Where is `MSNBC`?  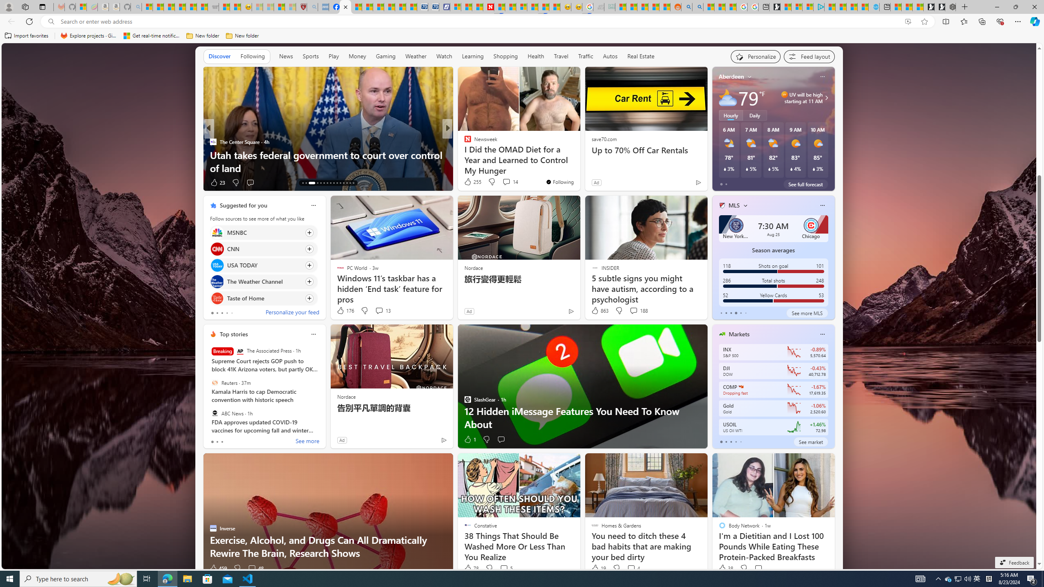
MSNBC is located at coordinates (217, 232).